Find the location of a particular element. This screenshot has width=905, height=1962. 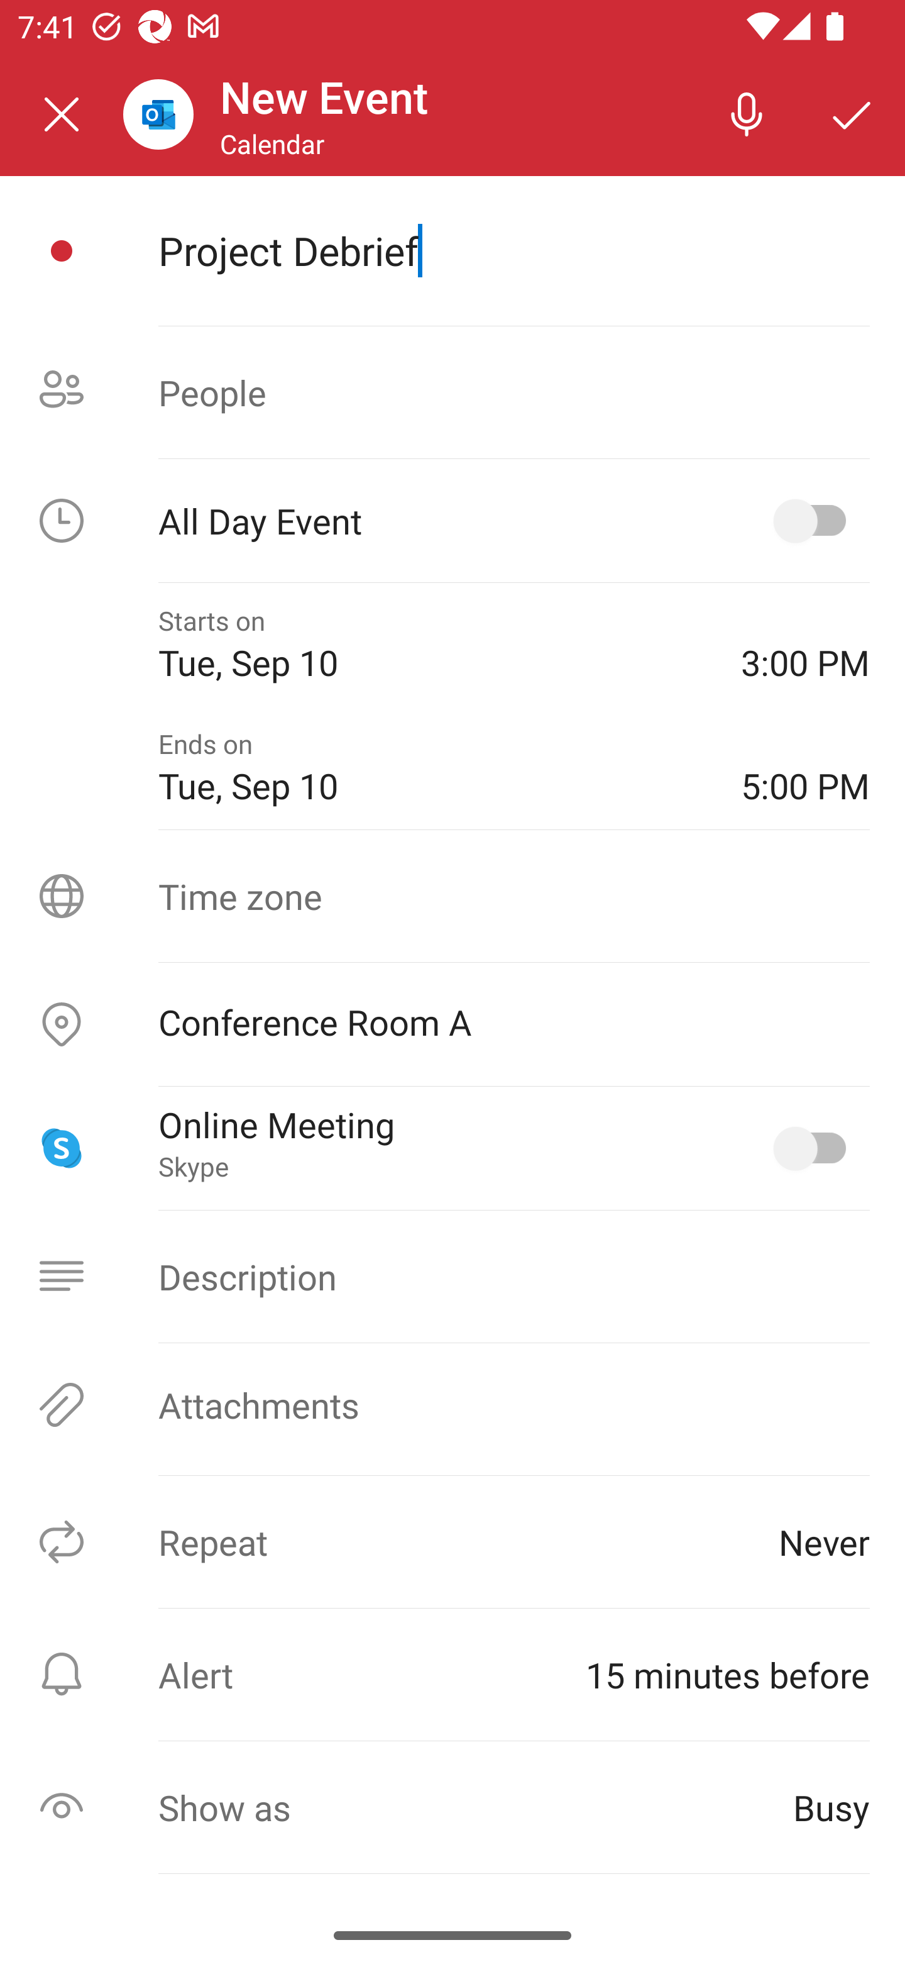

Starts on Tue, Sep 10 is located at coordinates (432, 644).